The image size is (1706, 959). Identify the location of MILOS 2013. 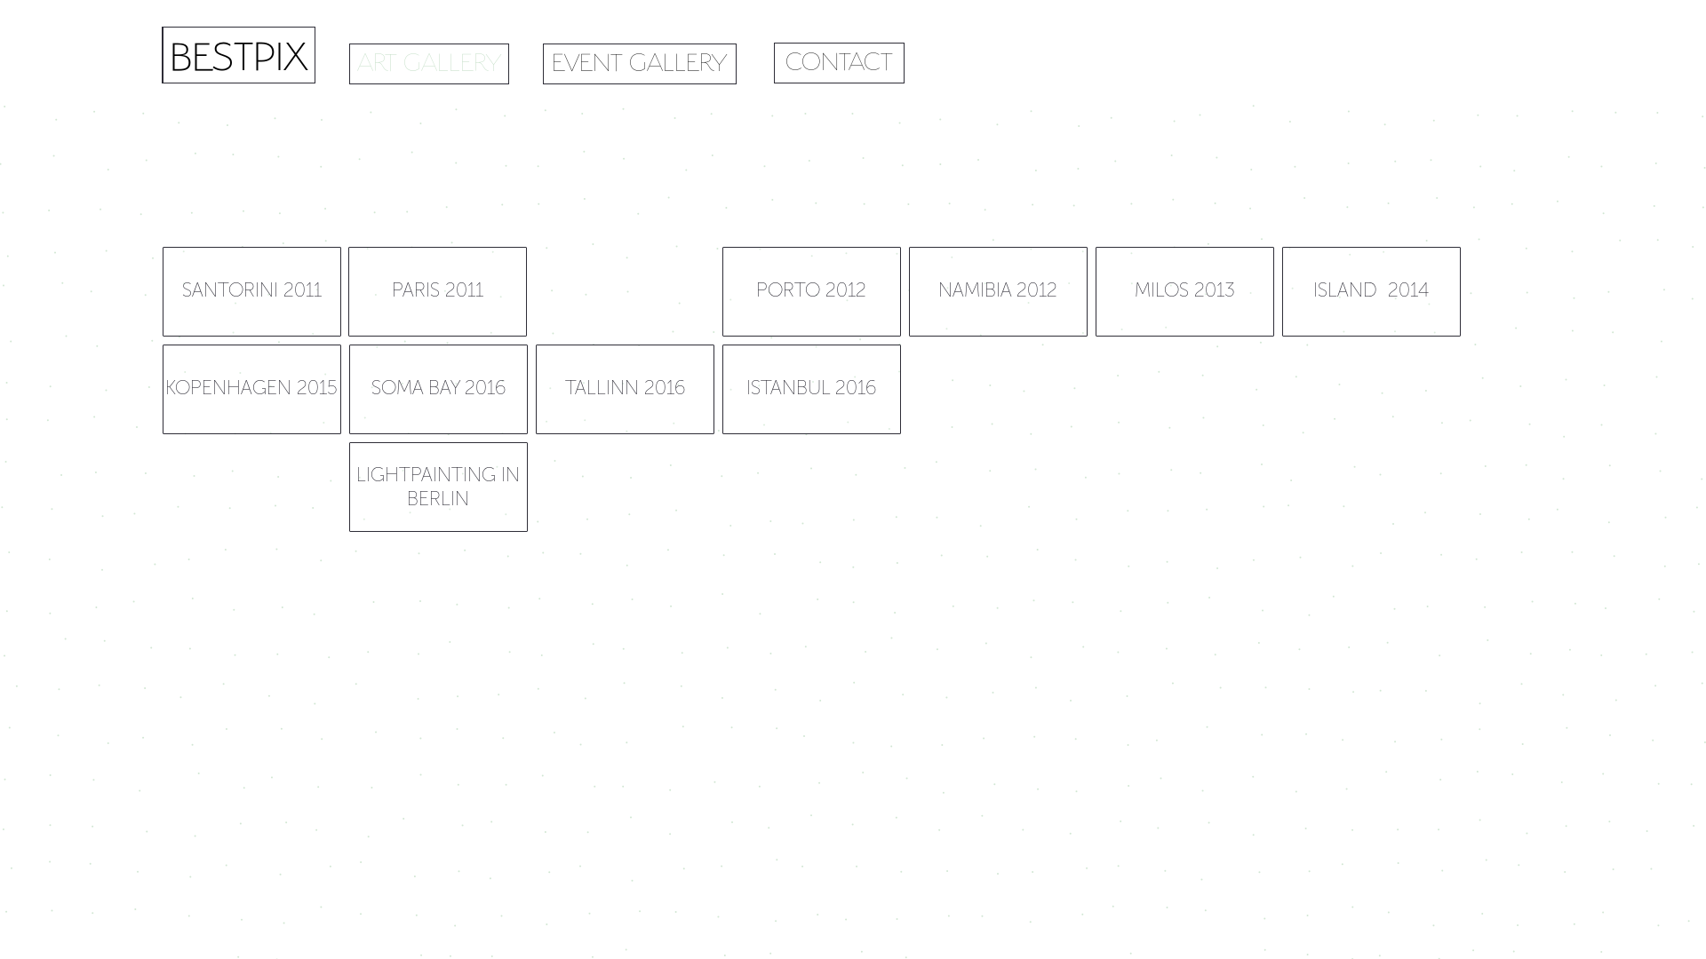
(1184, 291).